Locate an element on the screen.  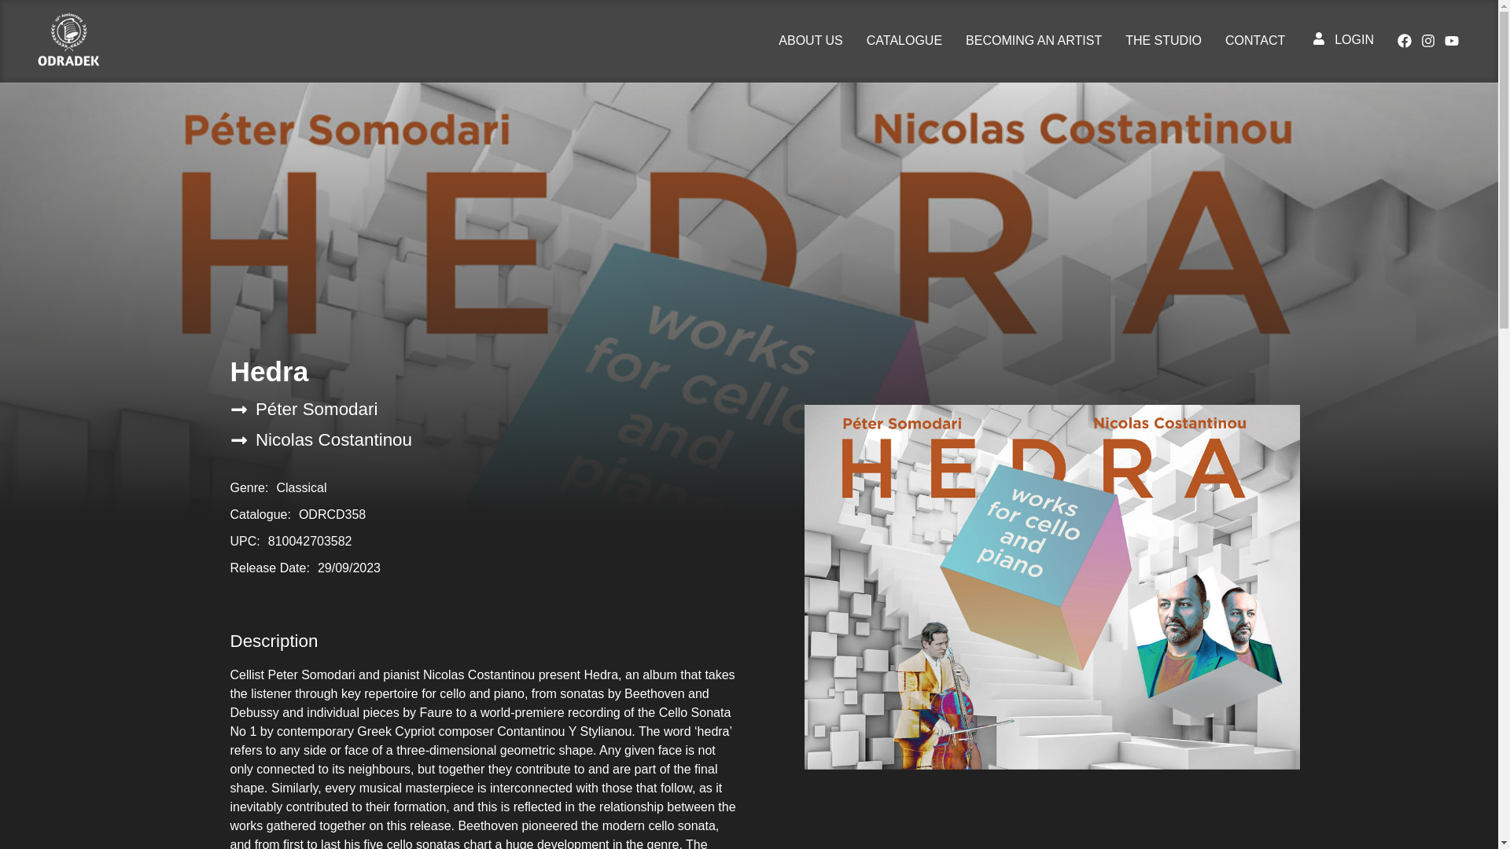
BECOMING AN ARTIST is located at coordinates (1033, 41).